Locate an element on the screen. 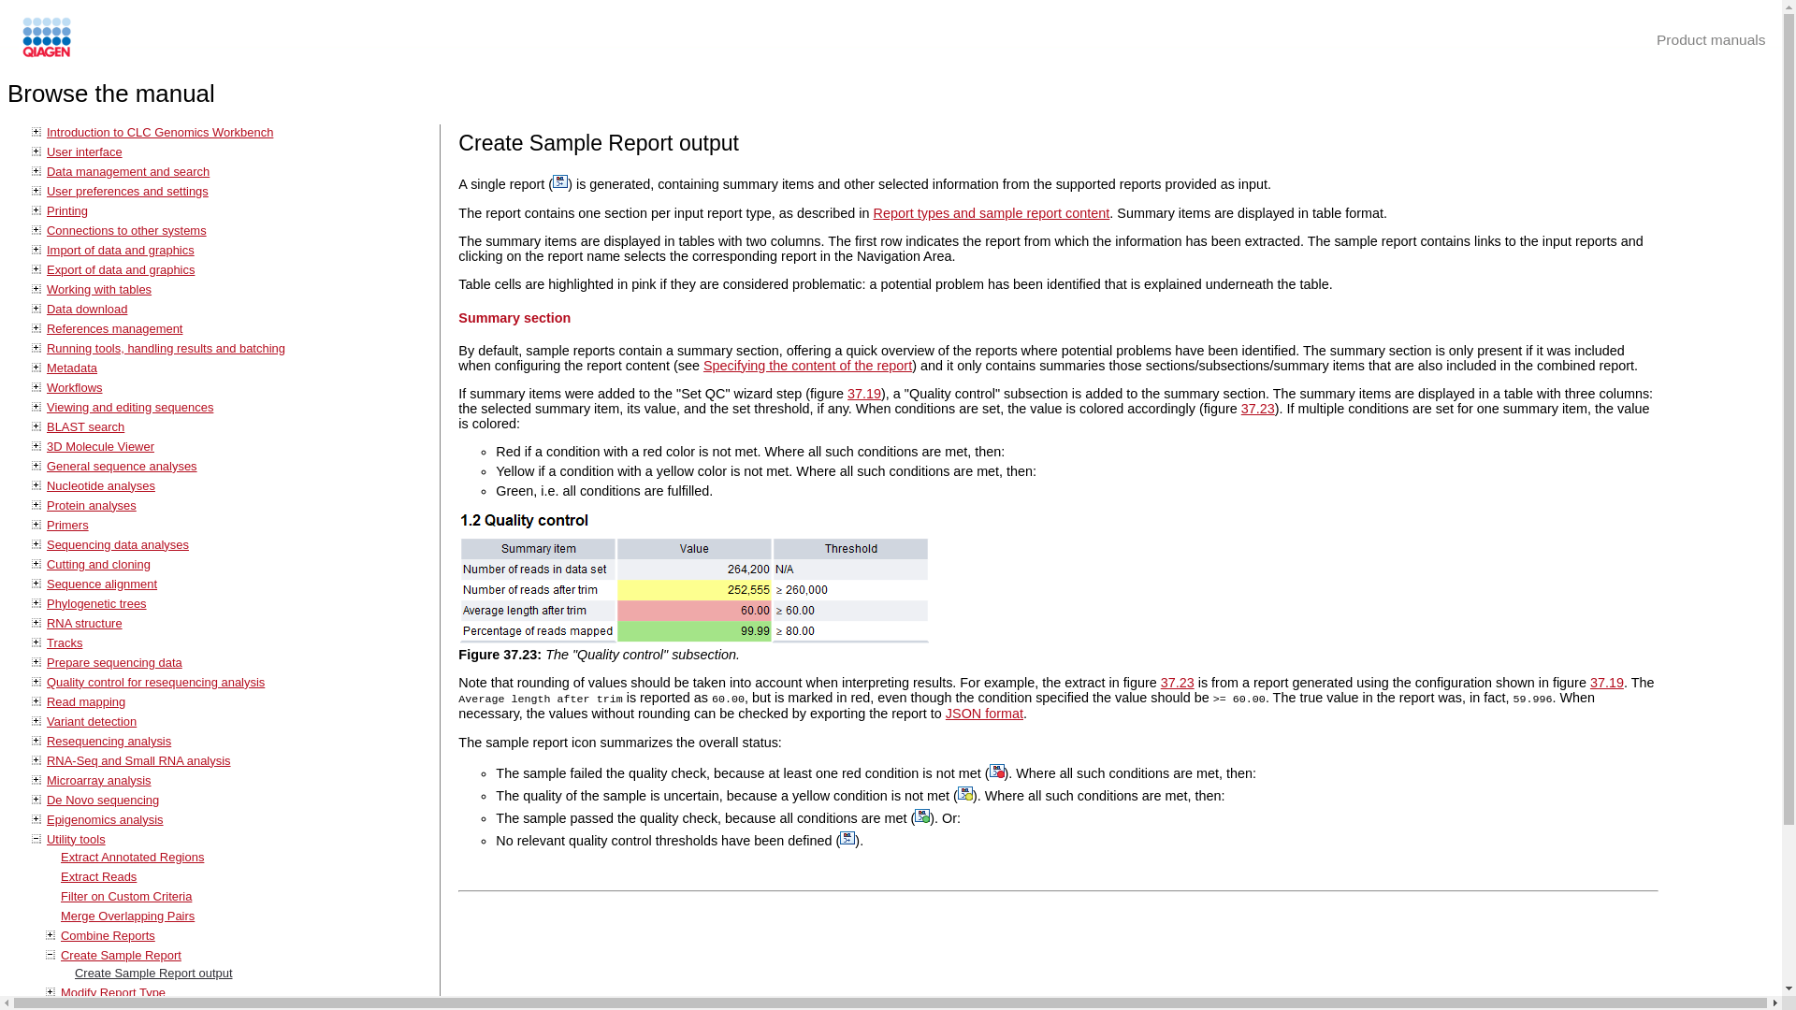  Introduction to CLC Genomics Workbench is located at coordinates (159, 132).